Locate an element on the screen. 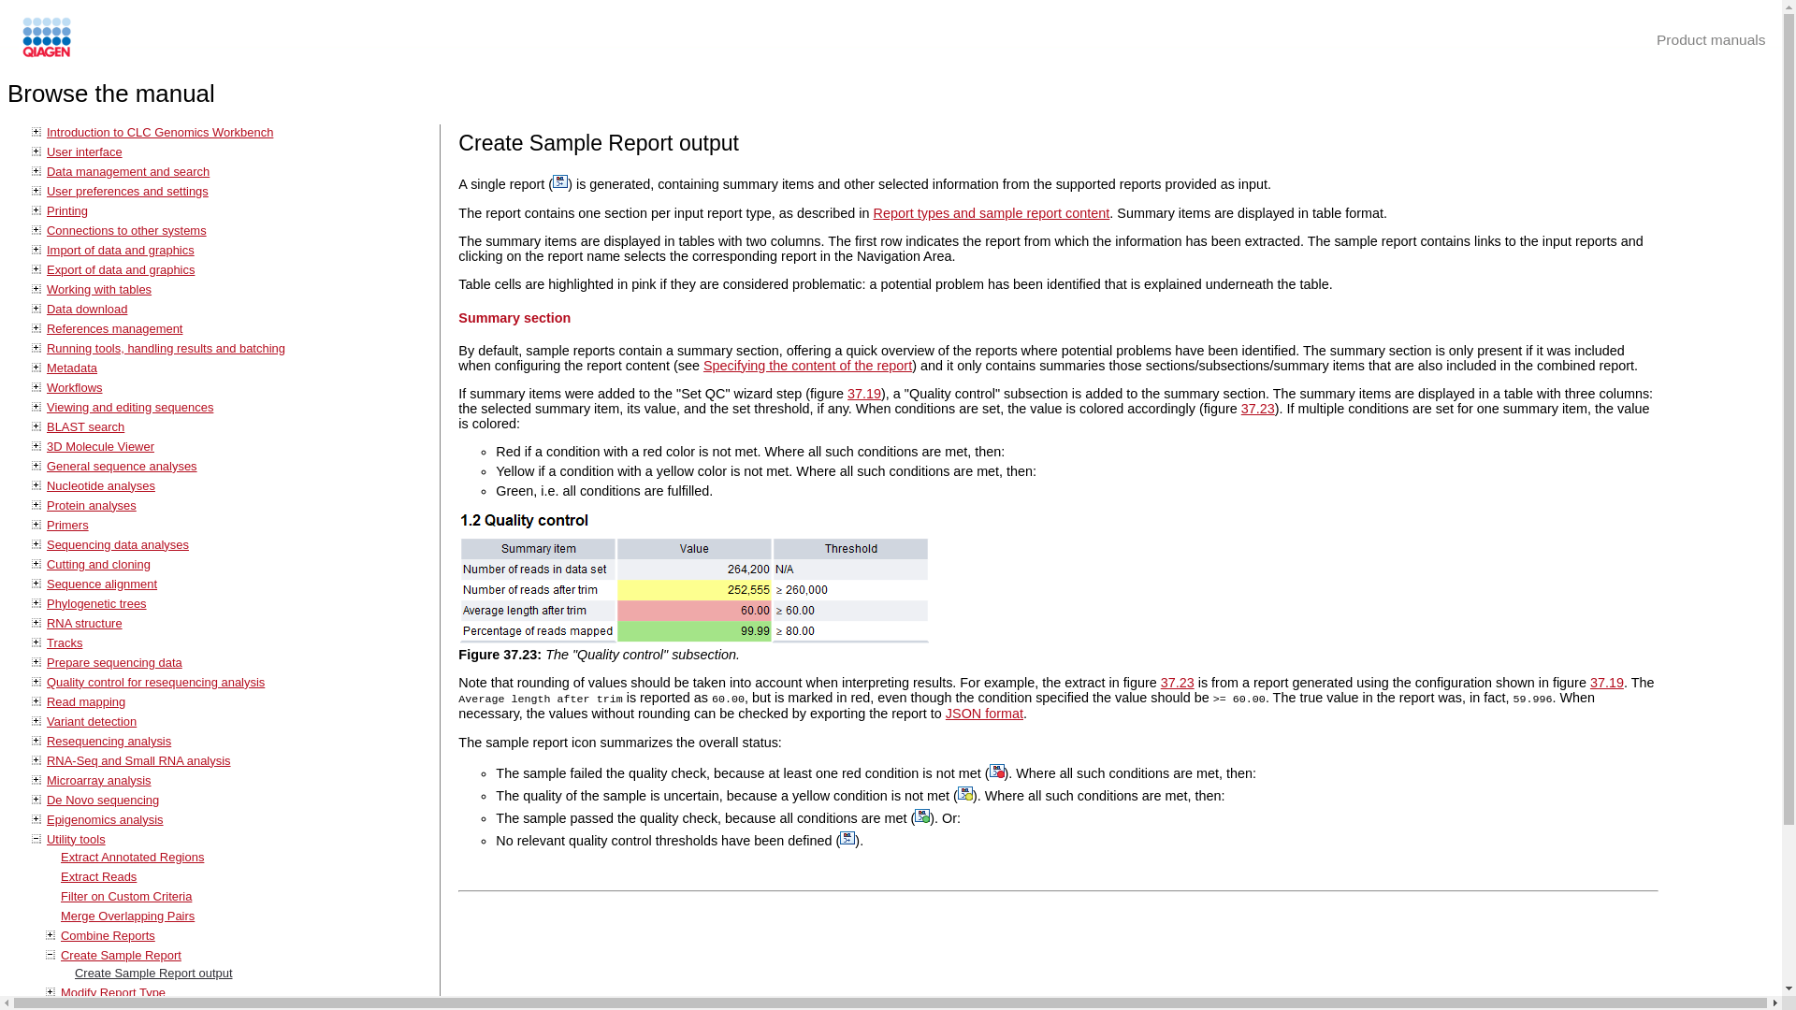  Introduction to CLC Genomics Workbench is located at coordinates (159, 132).